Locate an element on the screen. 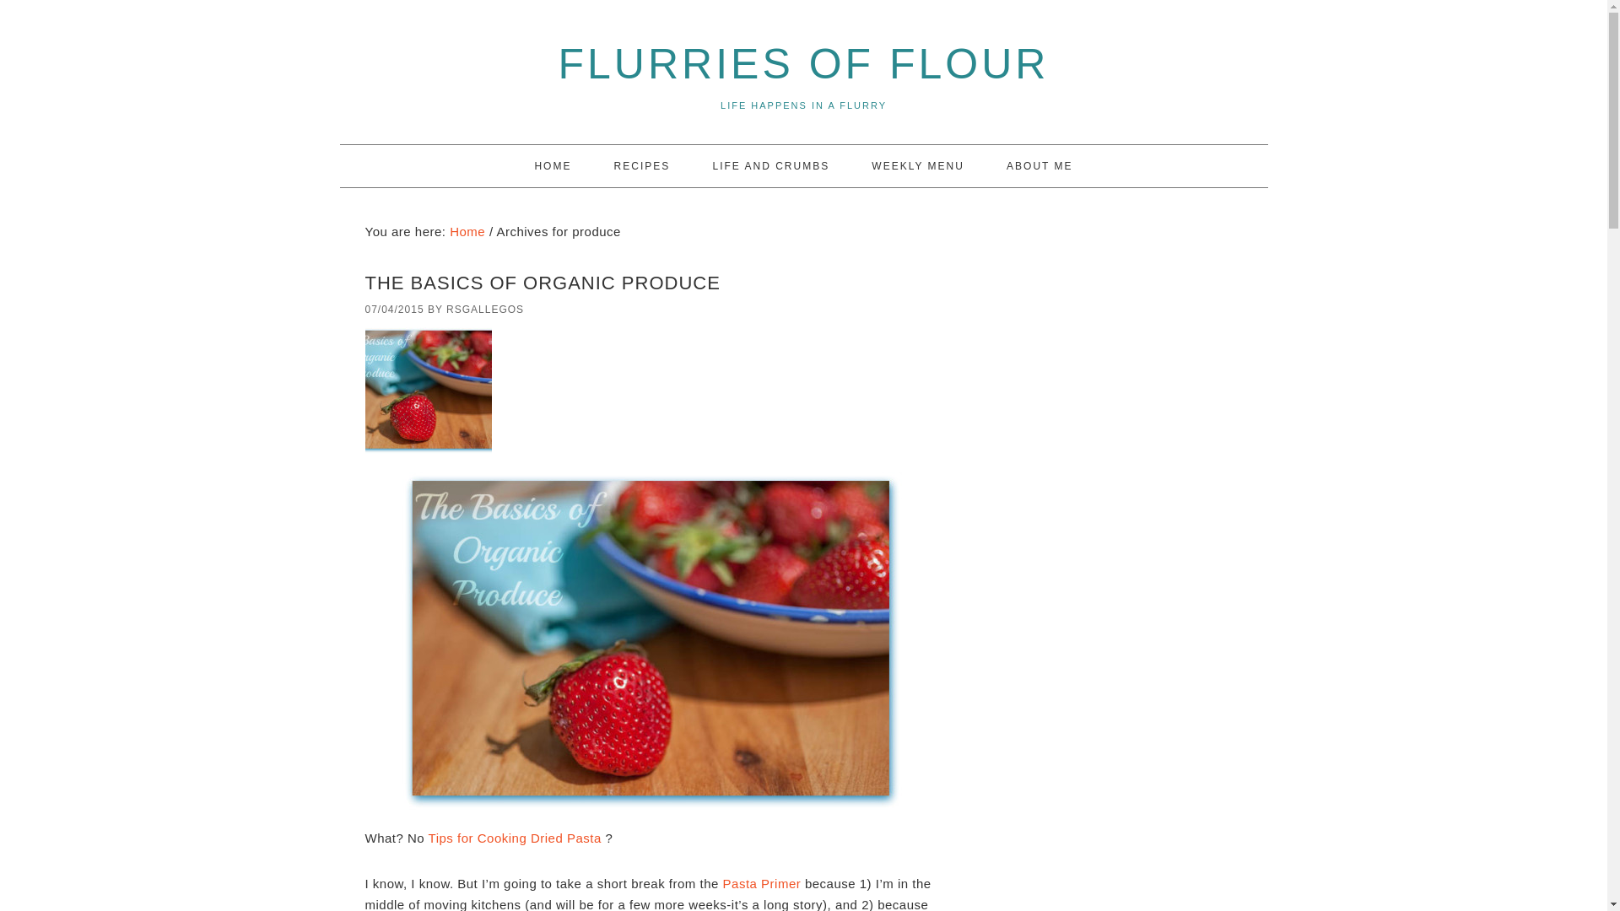 This screenshot has width=1620, height=911. Home Page is located at coordinates (552, 165).